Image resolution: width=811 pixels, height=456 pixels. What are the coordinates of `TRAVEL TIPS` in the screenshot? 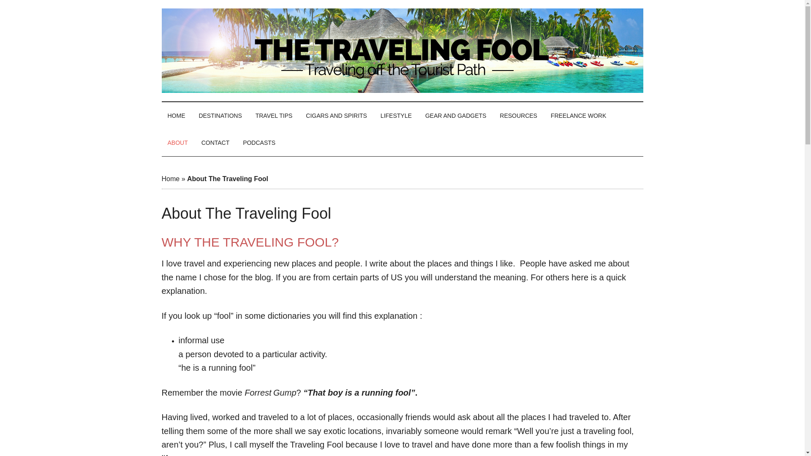 It's located at (274, 115).